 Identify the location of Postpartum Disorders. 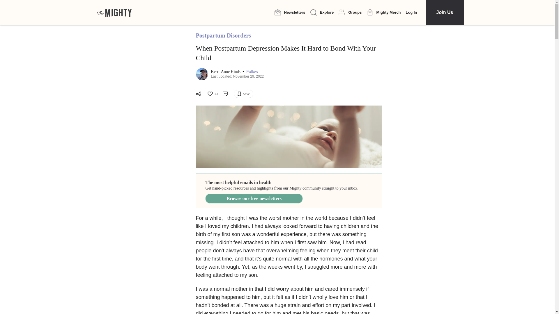
(223, 35).